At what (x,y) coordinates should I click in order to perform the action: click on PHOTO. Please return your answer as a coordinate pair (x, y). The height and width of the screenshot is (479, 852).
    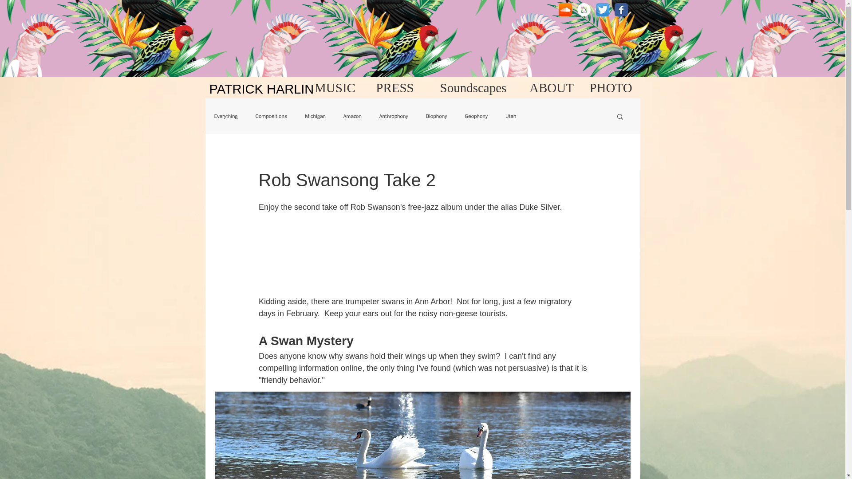
    Looking at the image, I should click on (610, 87).